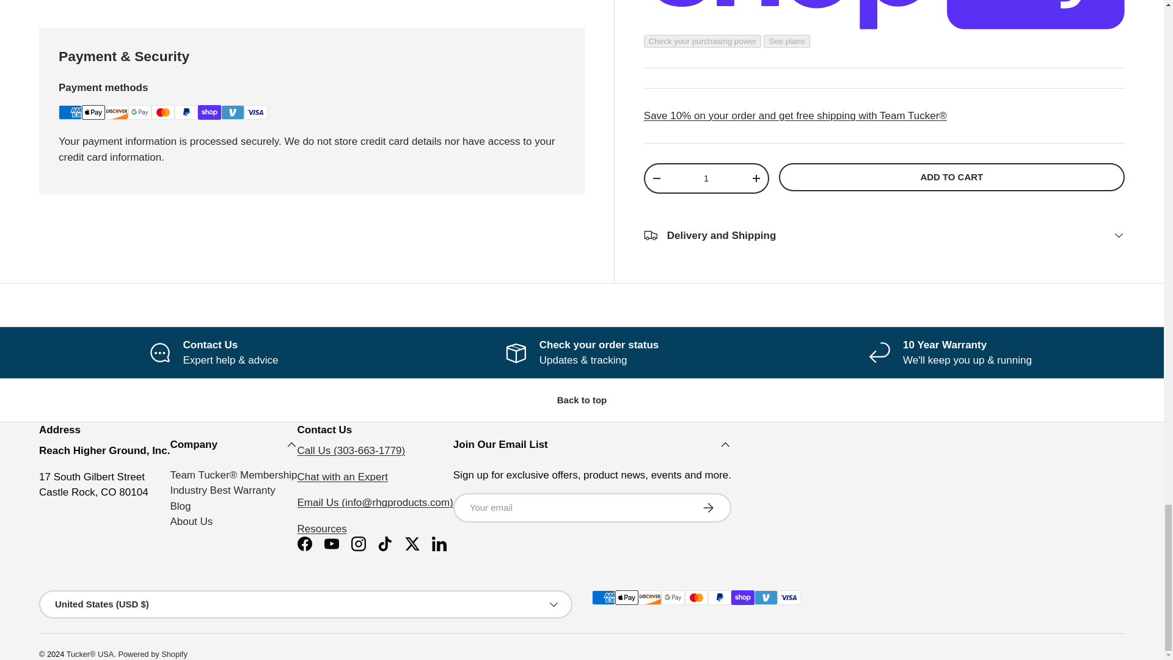  What do you see at coordinates (116, 112) in the screenshot?
I see `Discover` at bounding box center [116, 112].